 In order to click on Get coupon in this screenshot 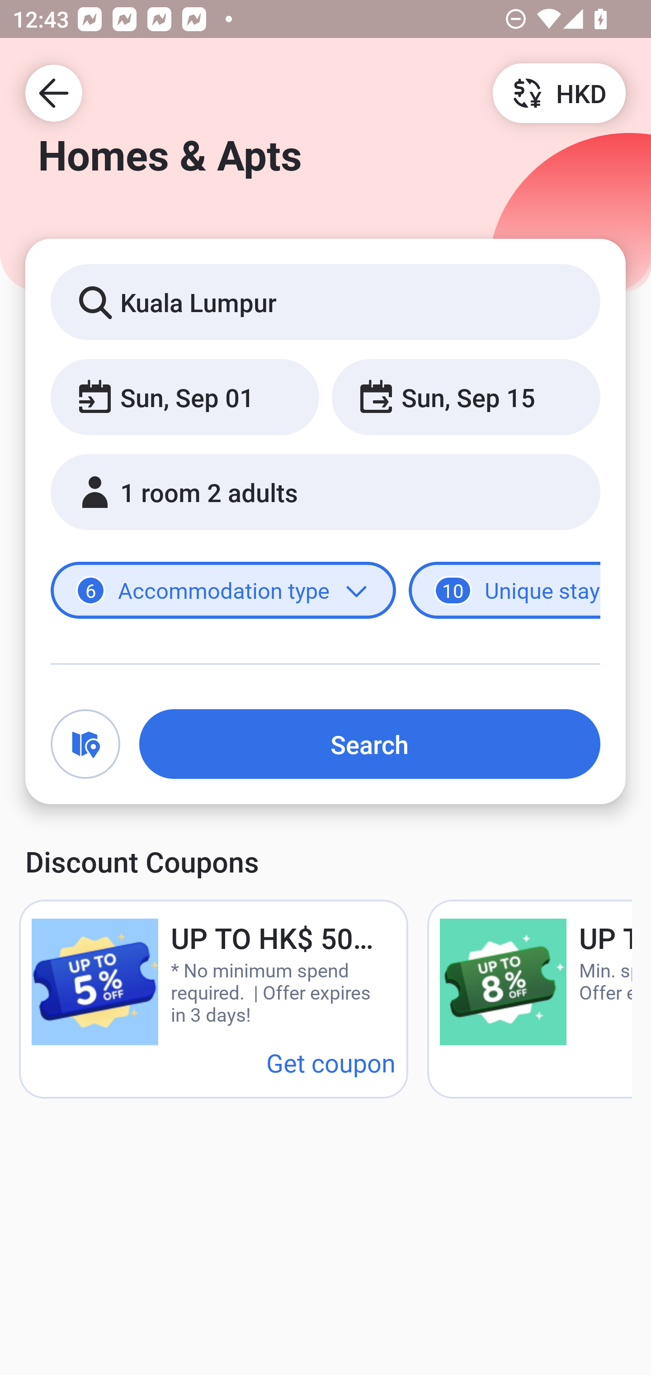, I will do `click(331, 1062)`.